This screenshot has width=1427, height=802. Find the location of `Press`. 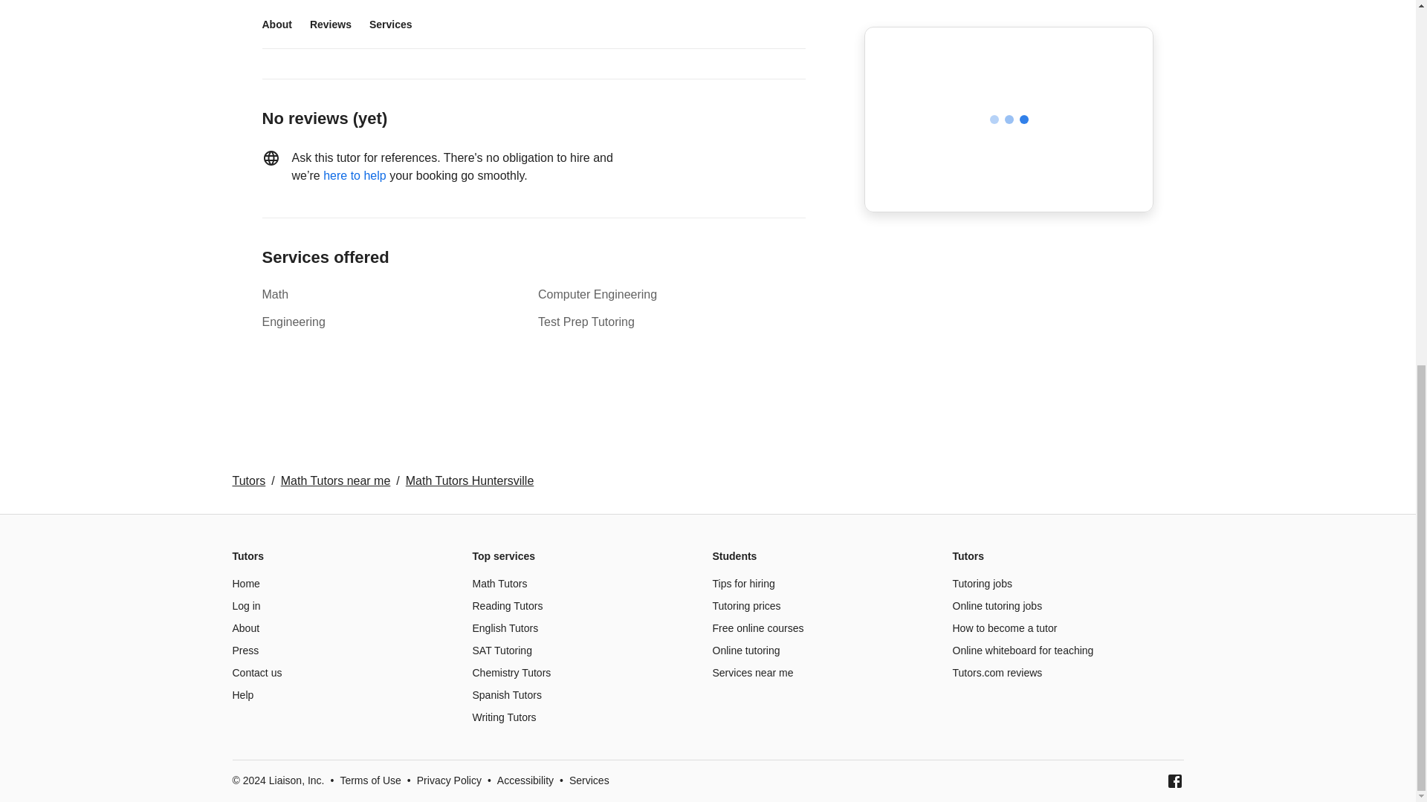

Press is located at coordinates (245, 651).